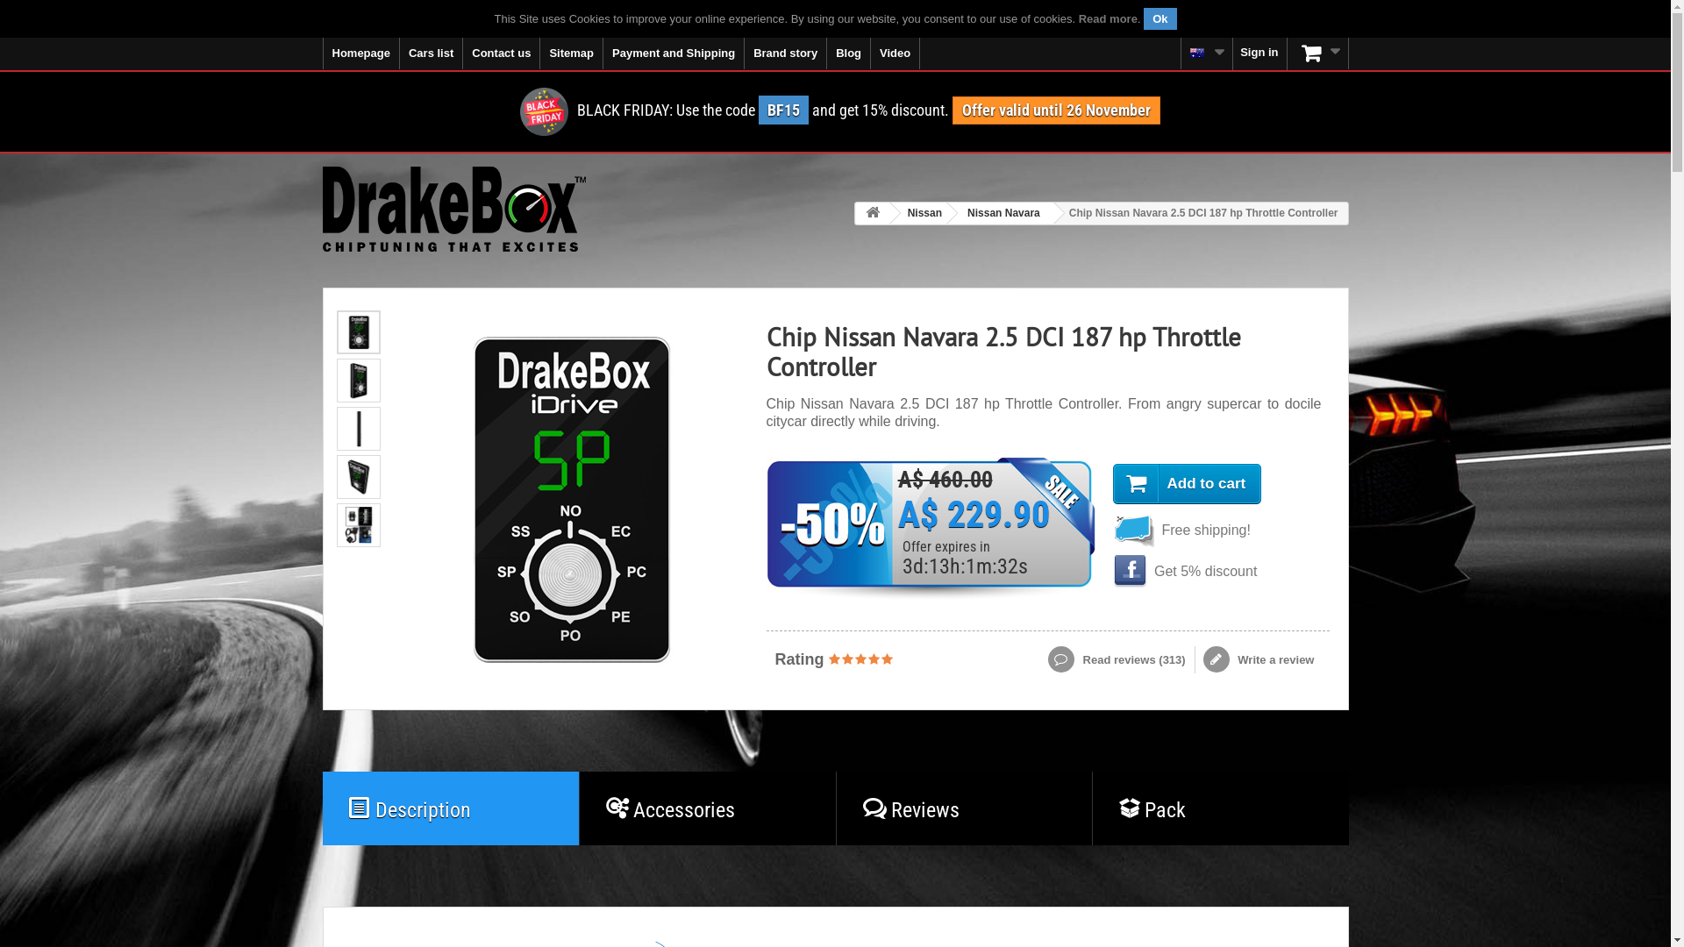 This screenshot has width=1684, height=947. Describe the element at coordinates (786, 53) in the screenshot. I see `Brand story` at that location.